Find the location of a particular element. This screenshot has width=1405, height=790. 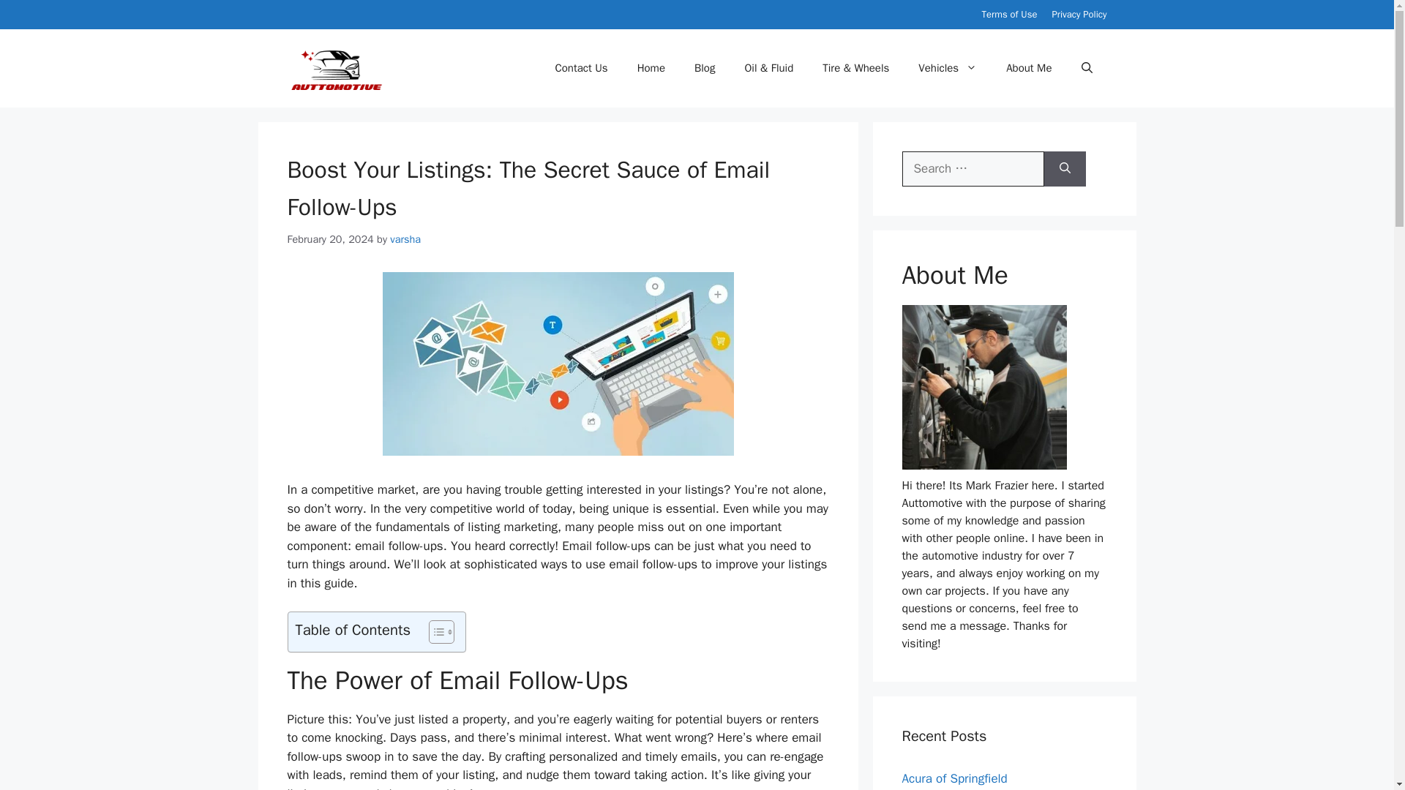

About Me is located at coordinates (1029, 67).